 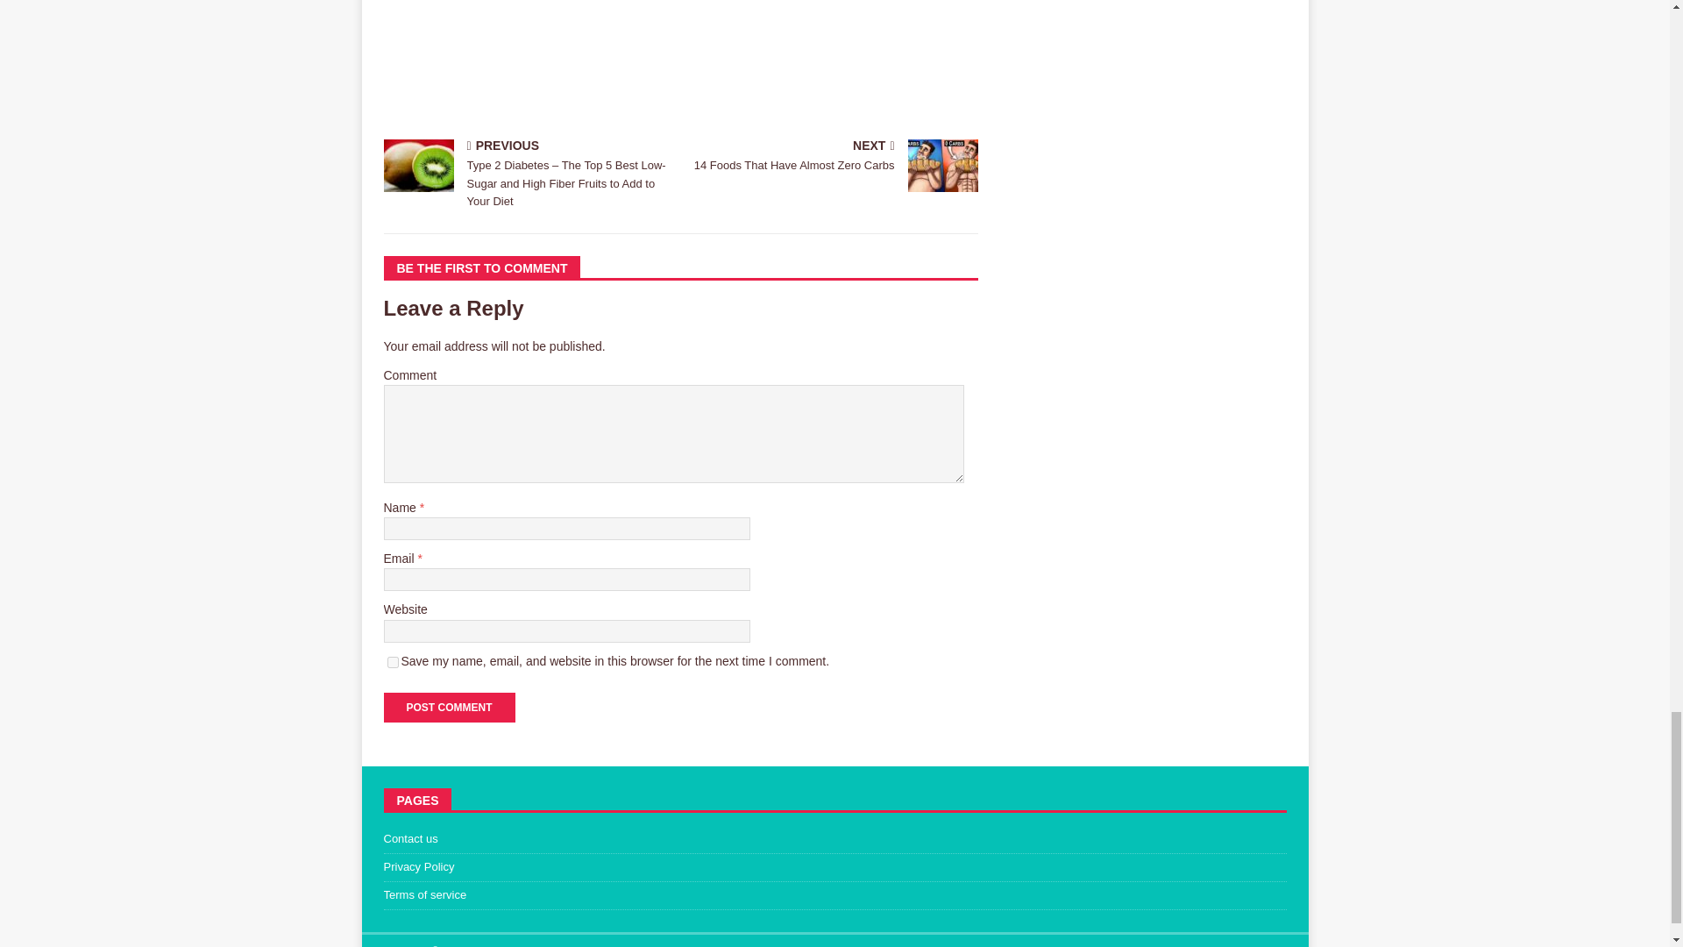 I want to click on Terms of service, so click(x=834, y=895).